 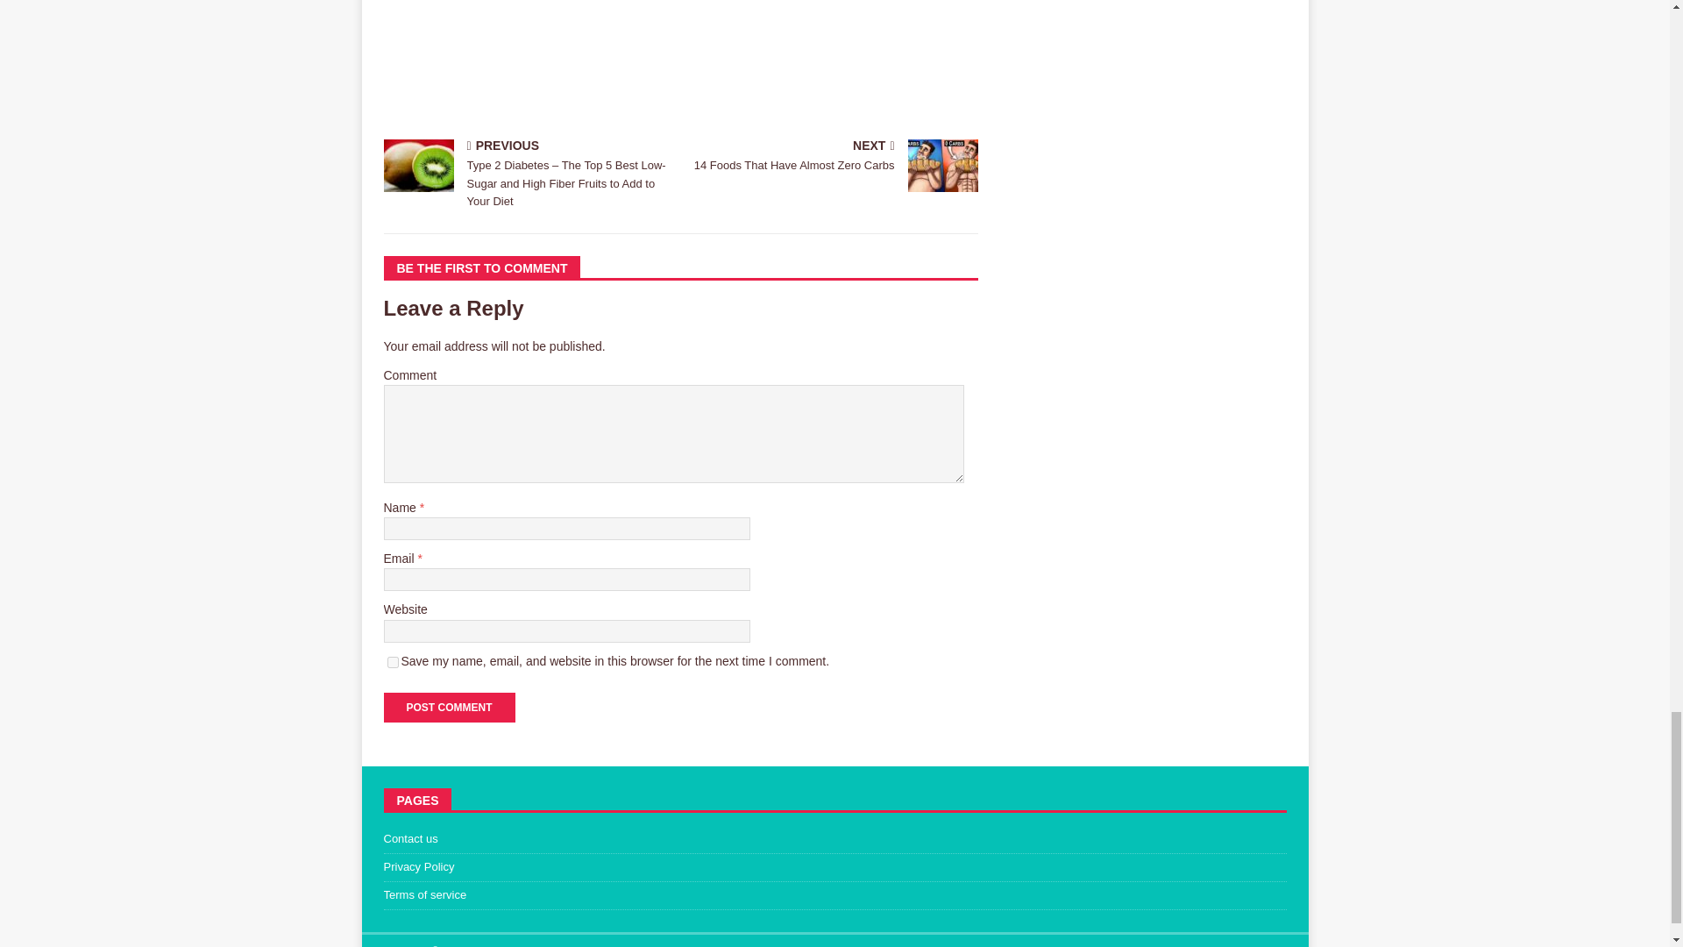 I want to click on Terms of service, so click(x=834, y=895).